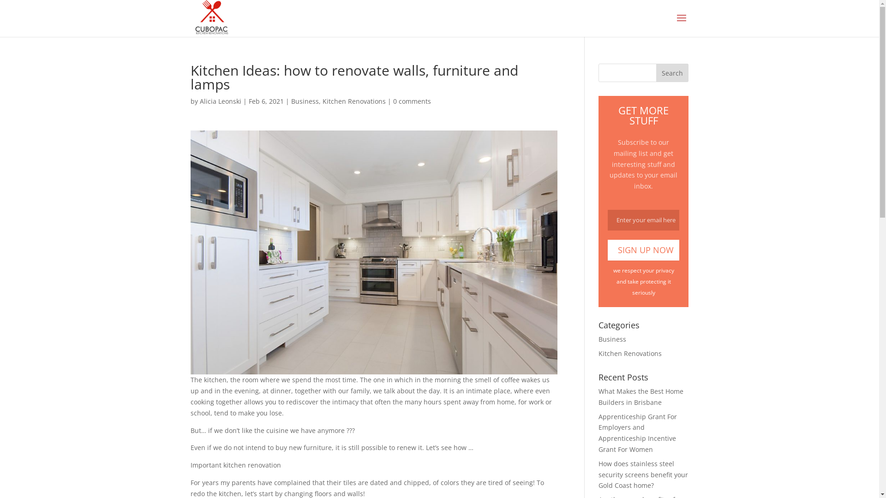 Image resolution: width=886 pixels, height=498 pixels. What do you see at coordinates (353, 101) in the screenshot?
I see `Kitchen Renovations` at bounding box center [353, 101].